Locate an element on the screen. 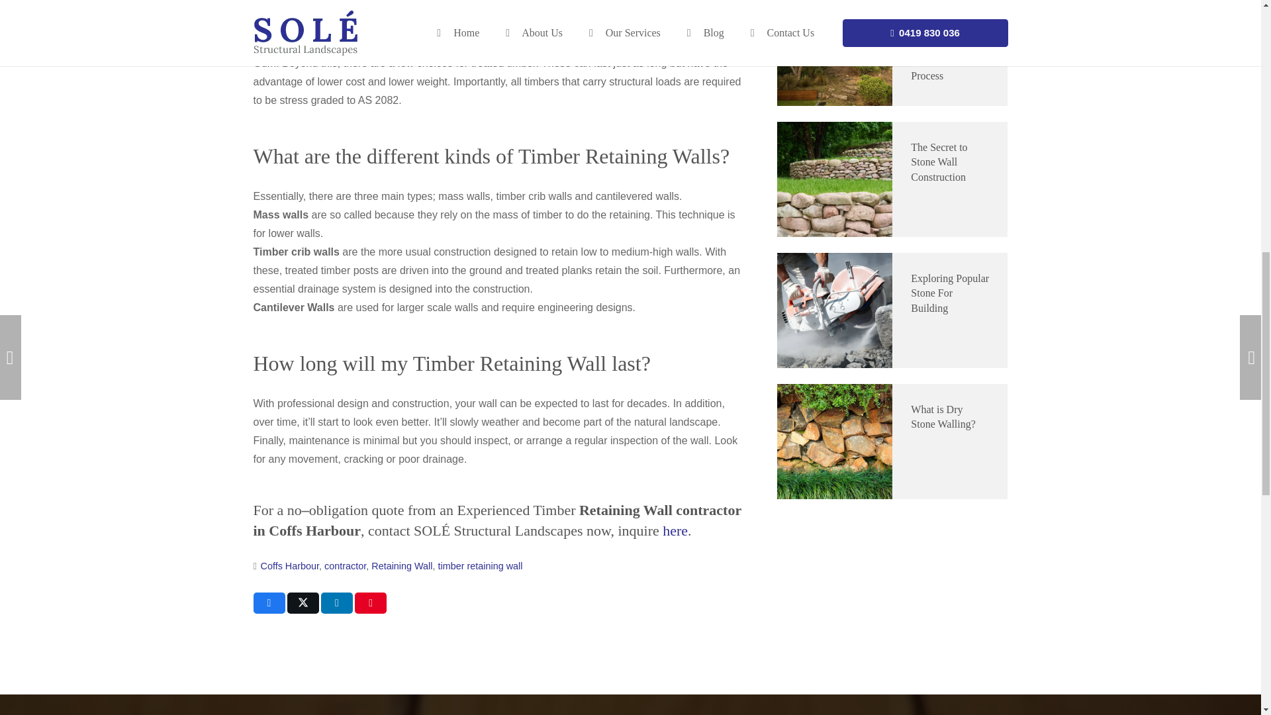 The width and height of the screenshot is (1271, 715). Retaining Wall is located at coordinates (401, 565).